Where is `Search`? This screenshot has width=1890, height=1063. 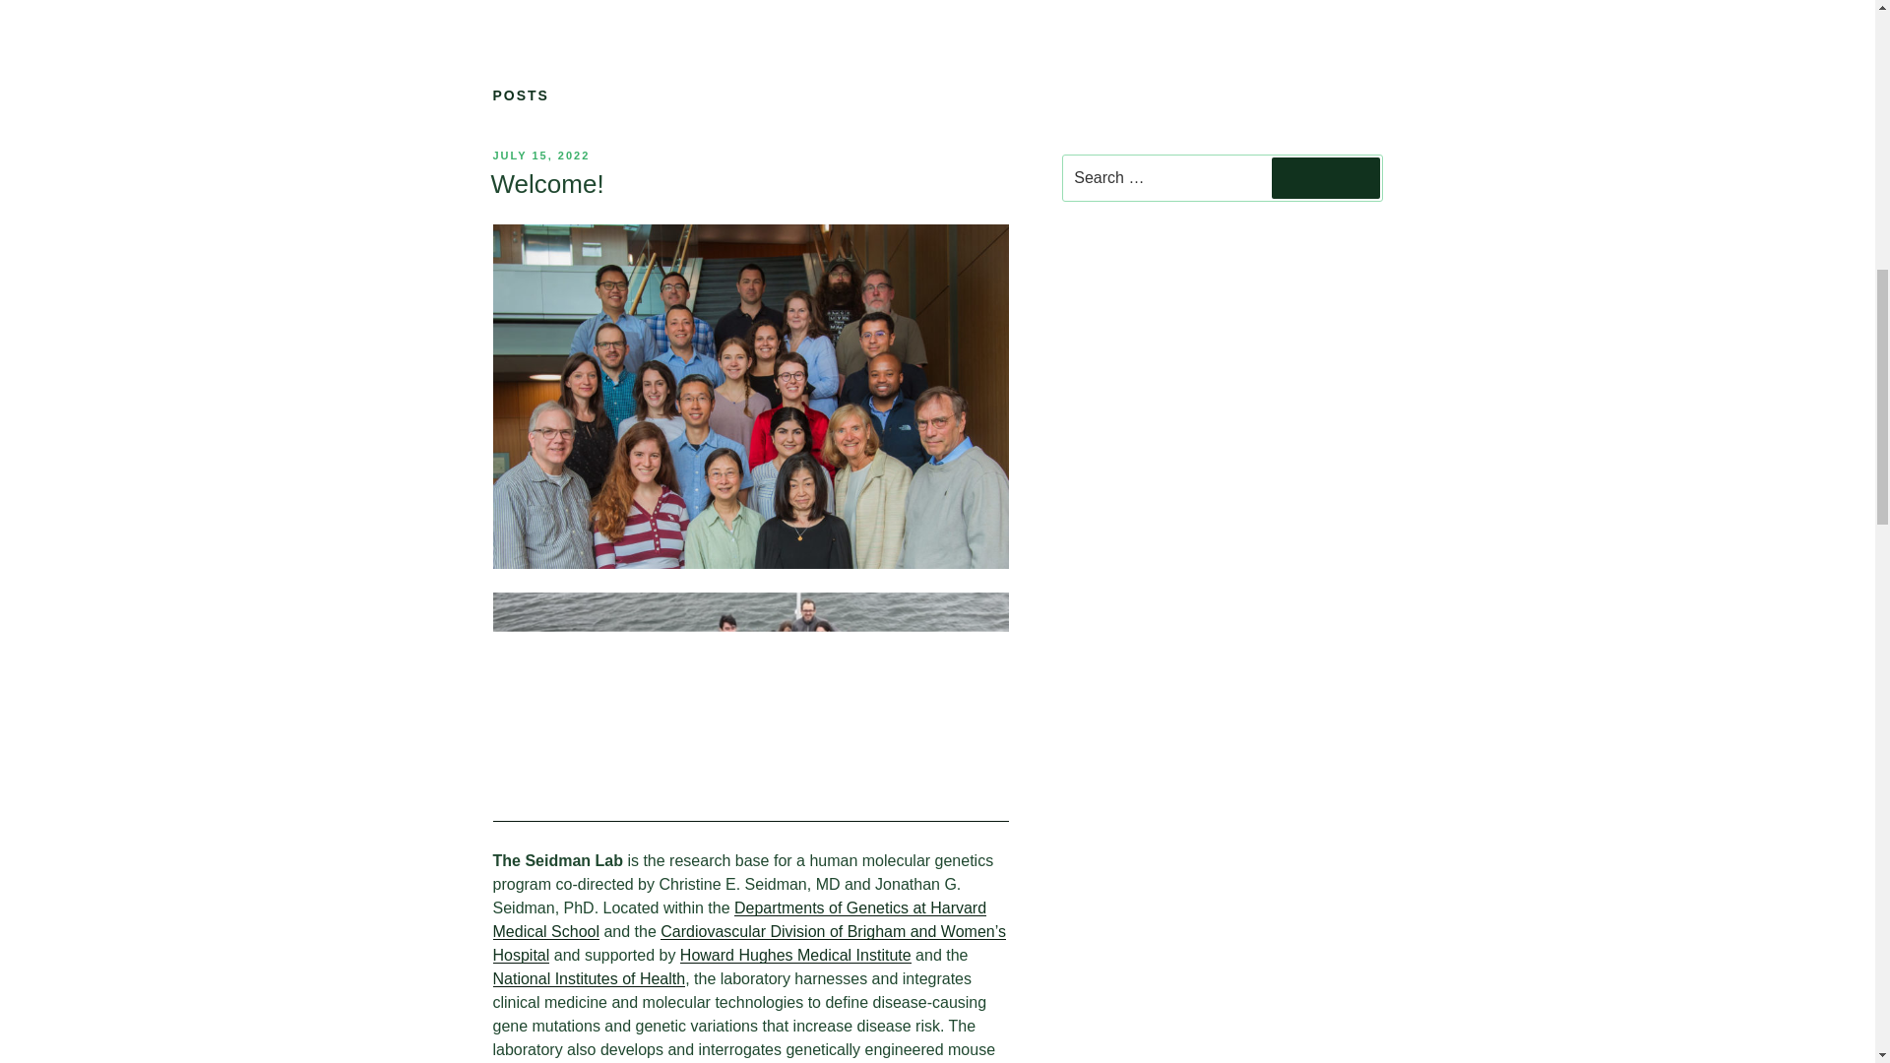 Search is located at coordinates (1325, 177).